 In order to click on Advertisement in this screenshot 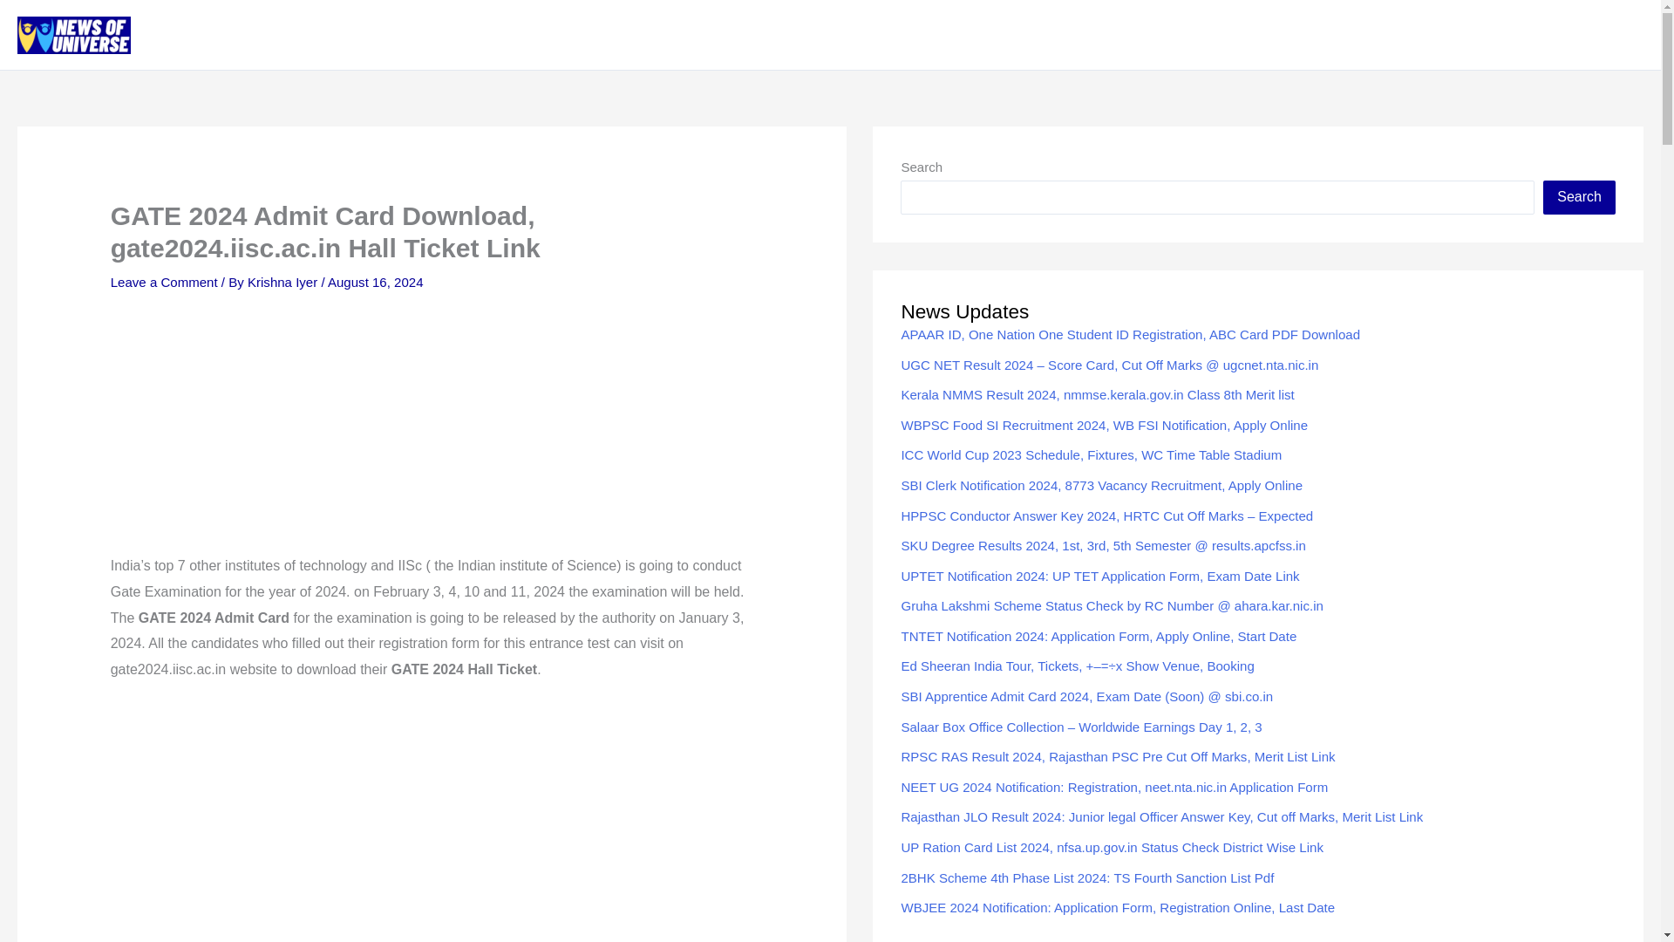, I will do `click(432, 429)`.